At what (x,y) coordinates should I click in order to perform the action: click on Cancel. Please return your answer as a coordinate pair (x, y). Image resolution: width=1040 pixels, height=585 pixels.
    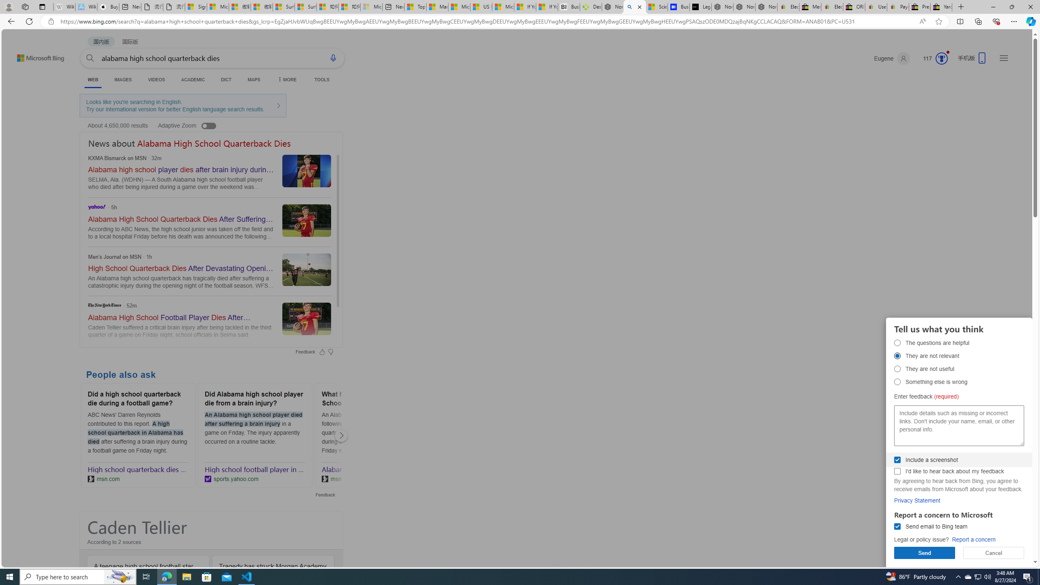
    Looking at the image, I should click on (994, 553).